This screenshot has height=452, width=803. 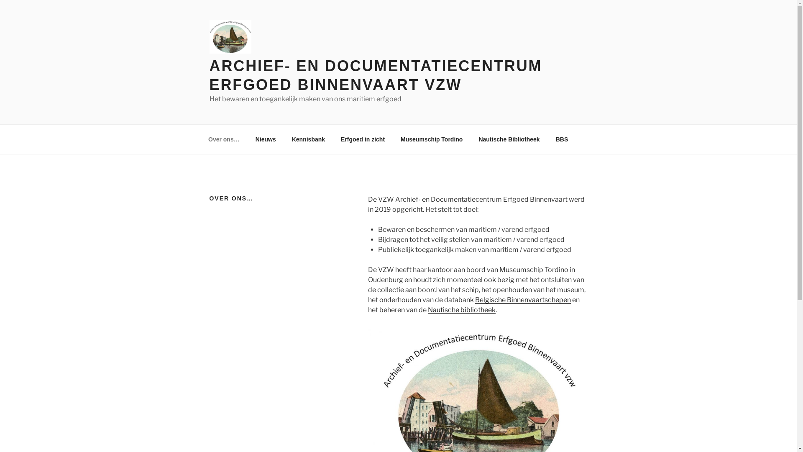 What do you see at coordinates (432, 139) in the screenshot?
I see `Museumschip Tordino` at bounding box center [432, 139].